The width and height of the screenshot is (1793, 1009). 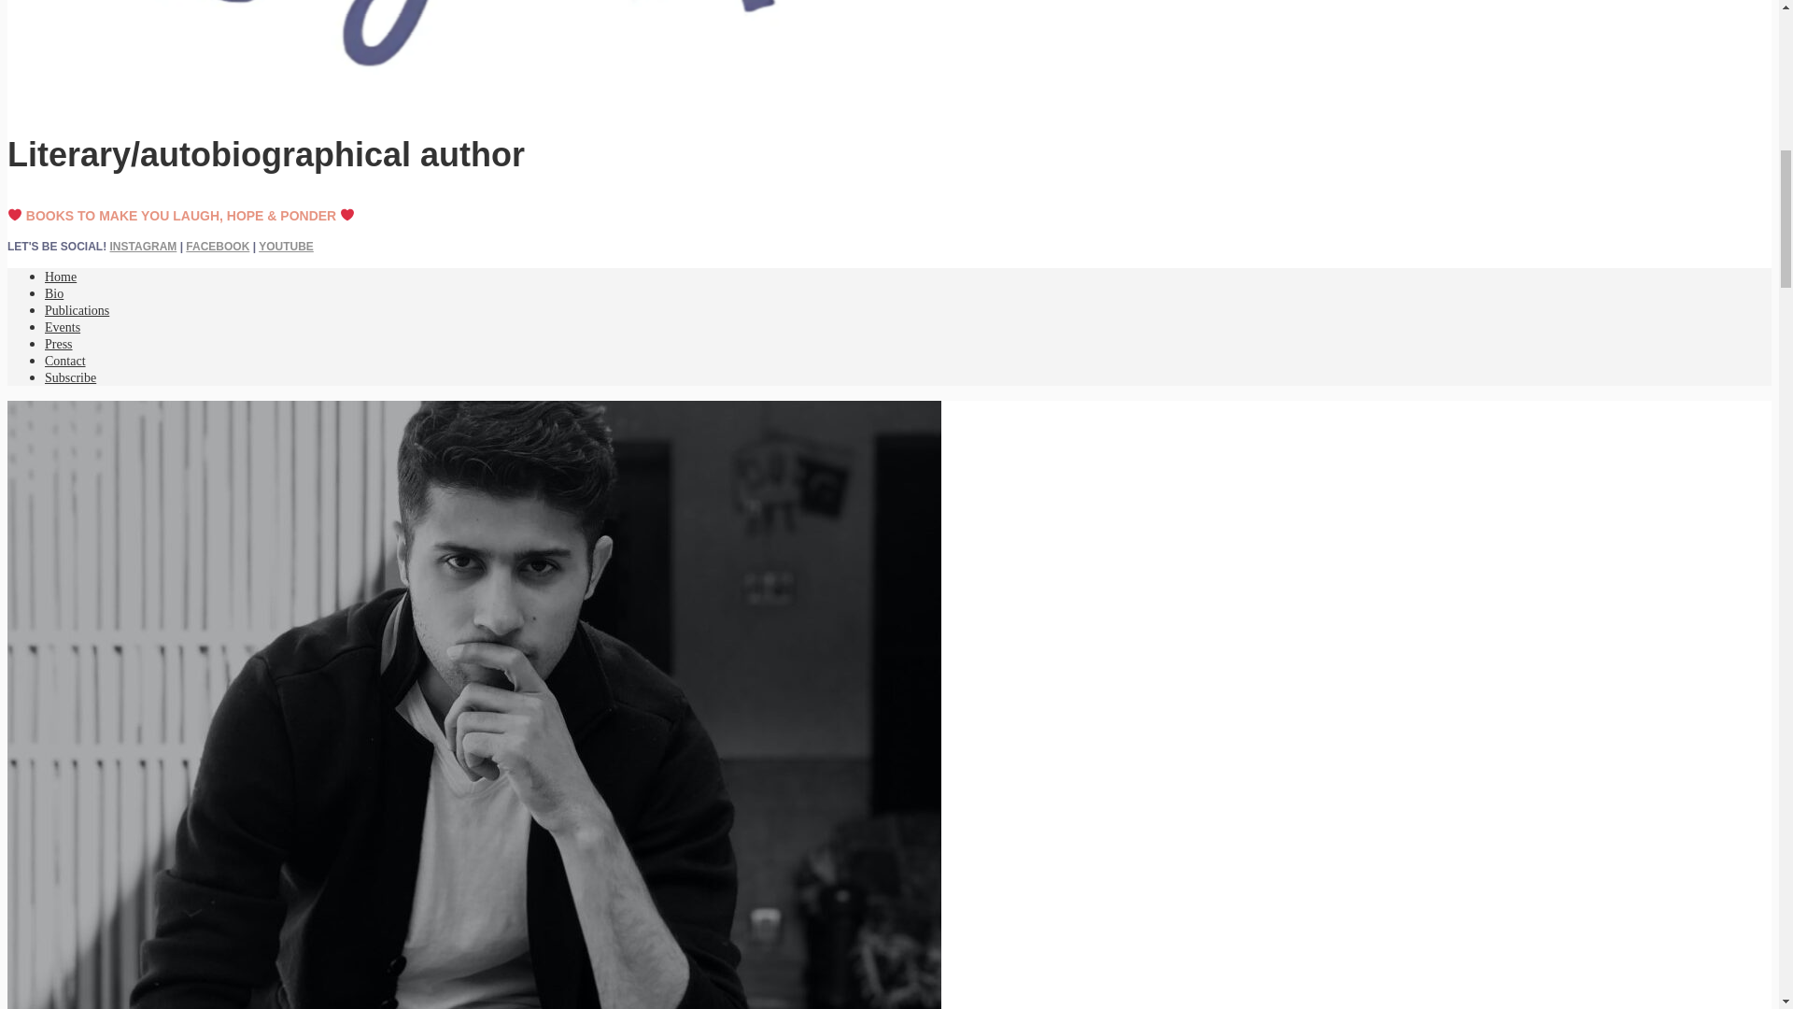 What do you see at coordinates (61, 277) in the screenshot?
I see `Home` at bounding box center [61, 277].